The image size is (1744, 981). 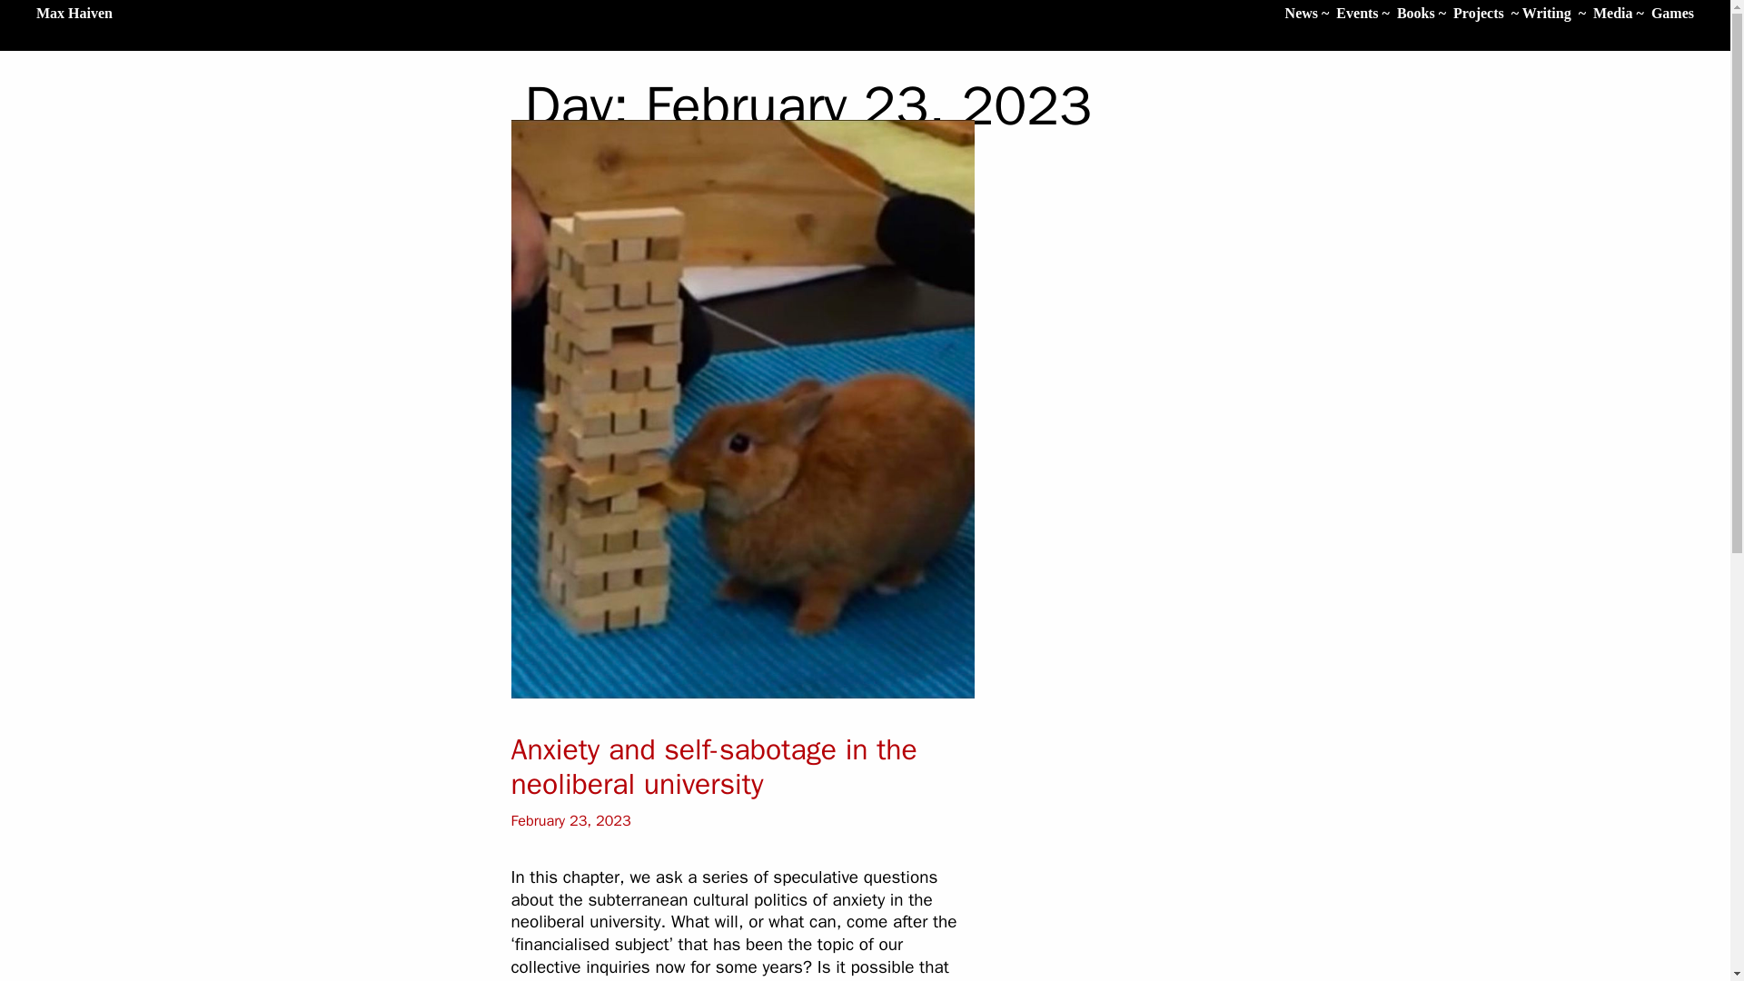 I want to click on Games, so click(x=1672, y=13).